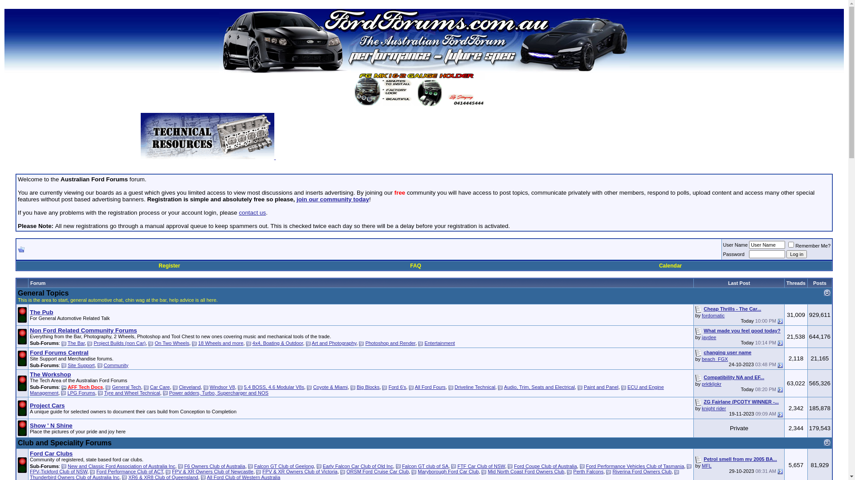 This screenshot has height=480, width=855. Describe the element at coordinates (278, 343) in the screenshot. I see `4x4, Boating & Outdoor` at that location.